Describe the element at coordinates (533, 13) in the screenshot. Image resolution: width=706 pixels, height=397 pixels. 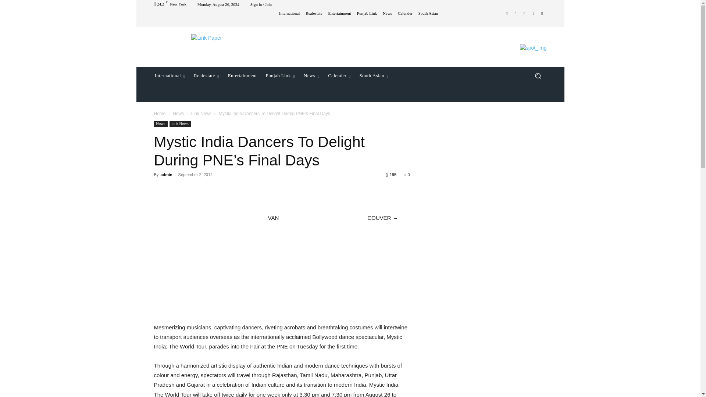
I see `Vimeo` at that location.